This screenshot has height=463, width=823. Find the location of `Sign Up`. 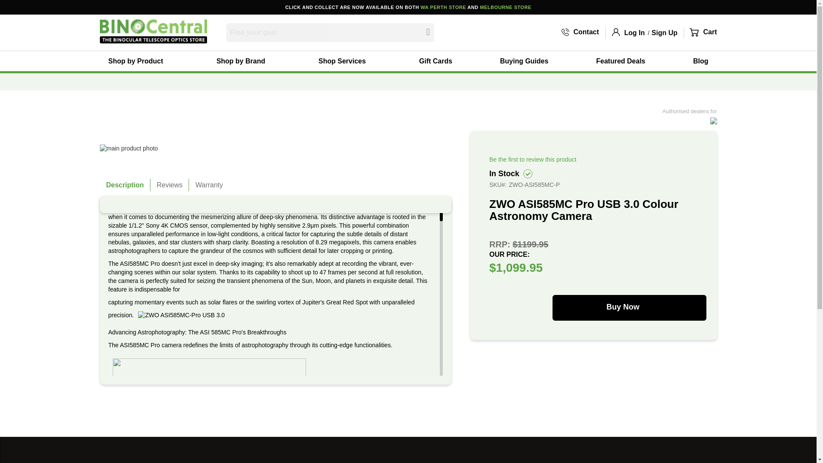

Sign Up is located at coordinates (664, 33).